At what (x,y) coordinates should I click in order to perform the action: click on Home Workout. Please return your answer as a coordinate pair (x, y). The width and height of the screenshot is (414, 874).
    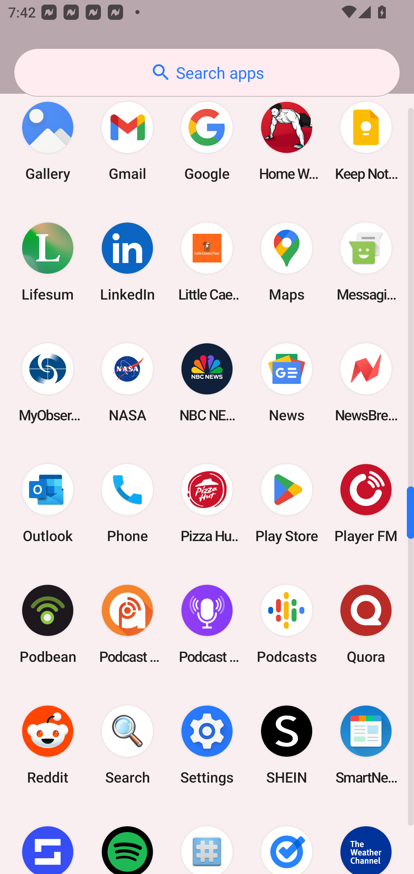
    Looking at the image, I should click on (286, 141).